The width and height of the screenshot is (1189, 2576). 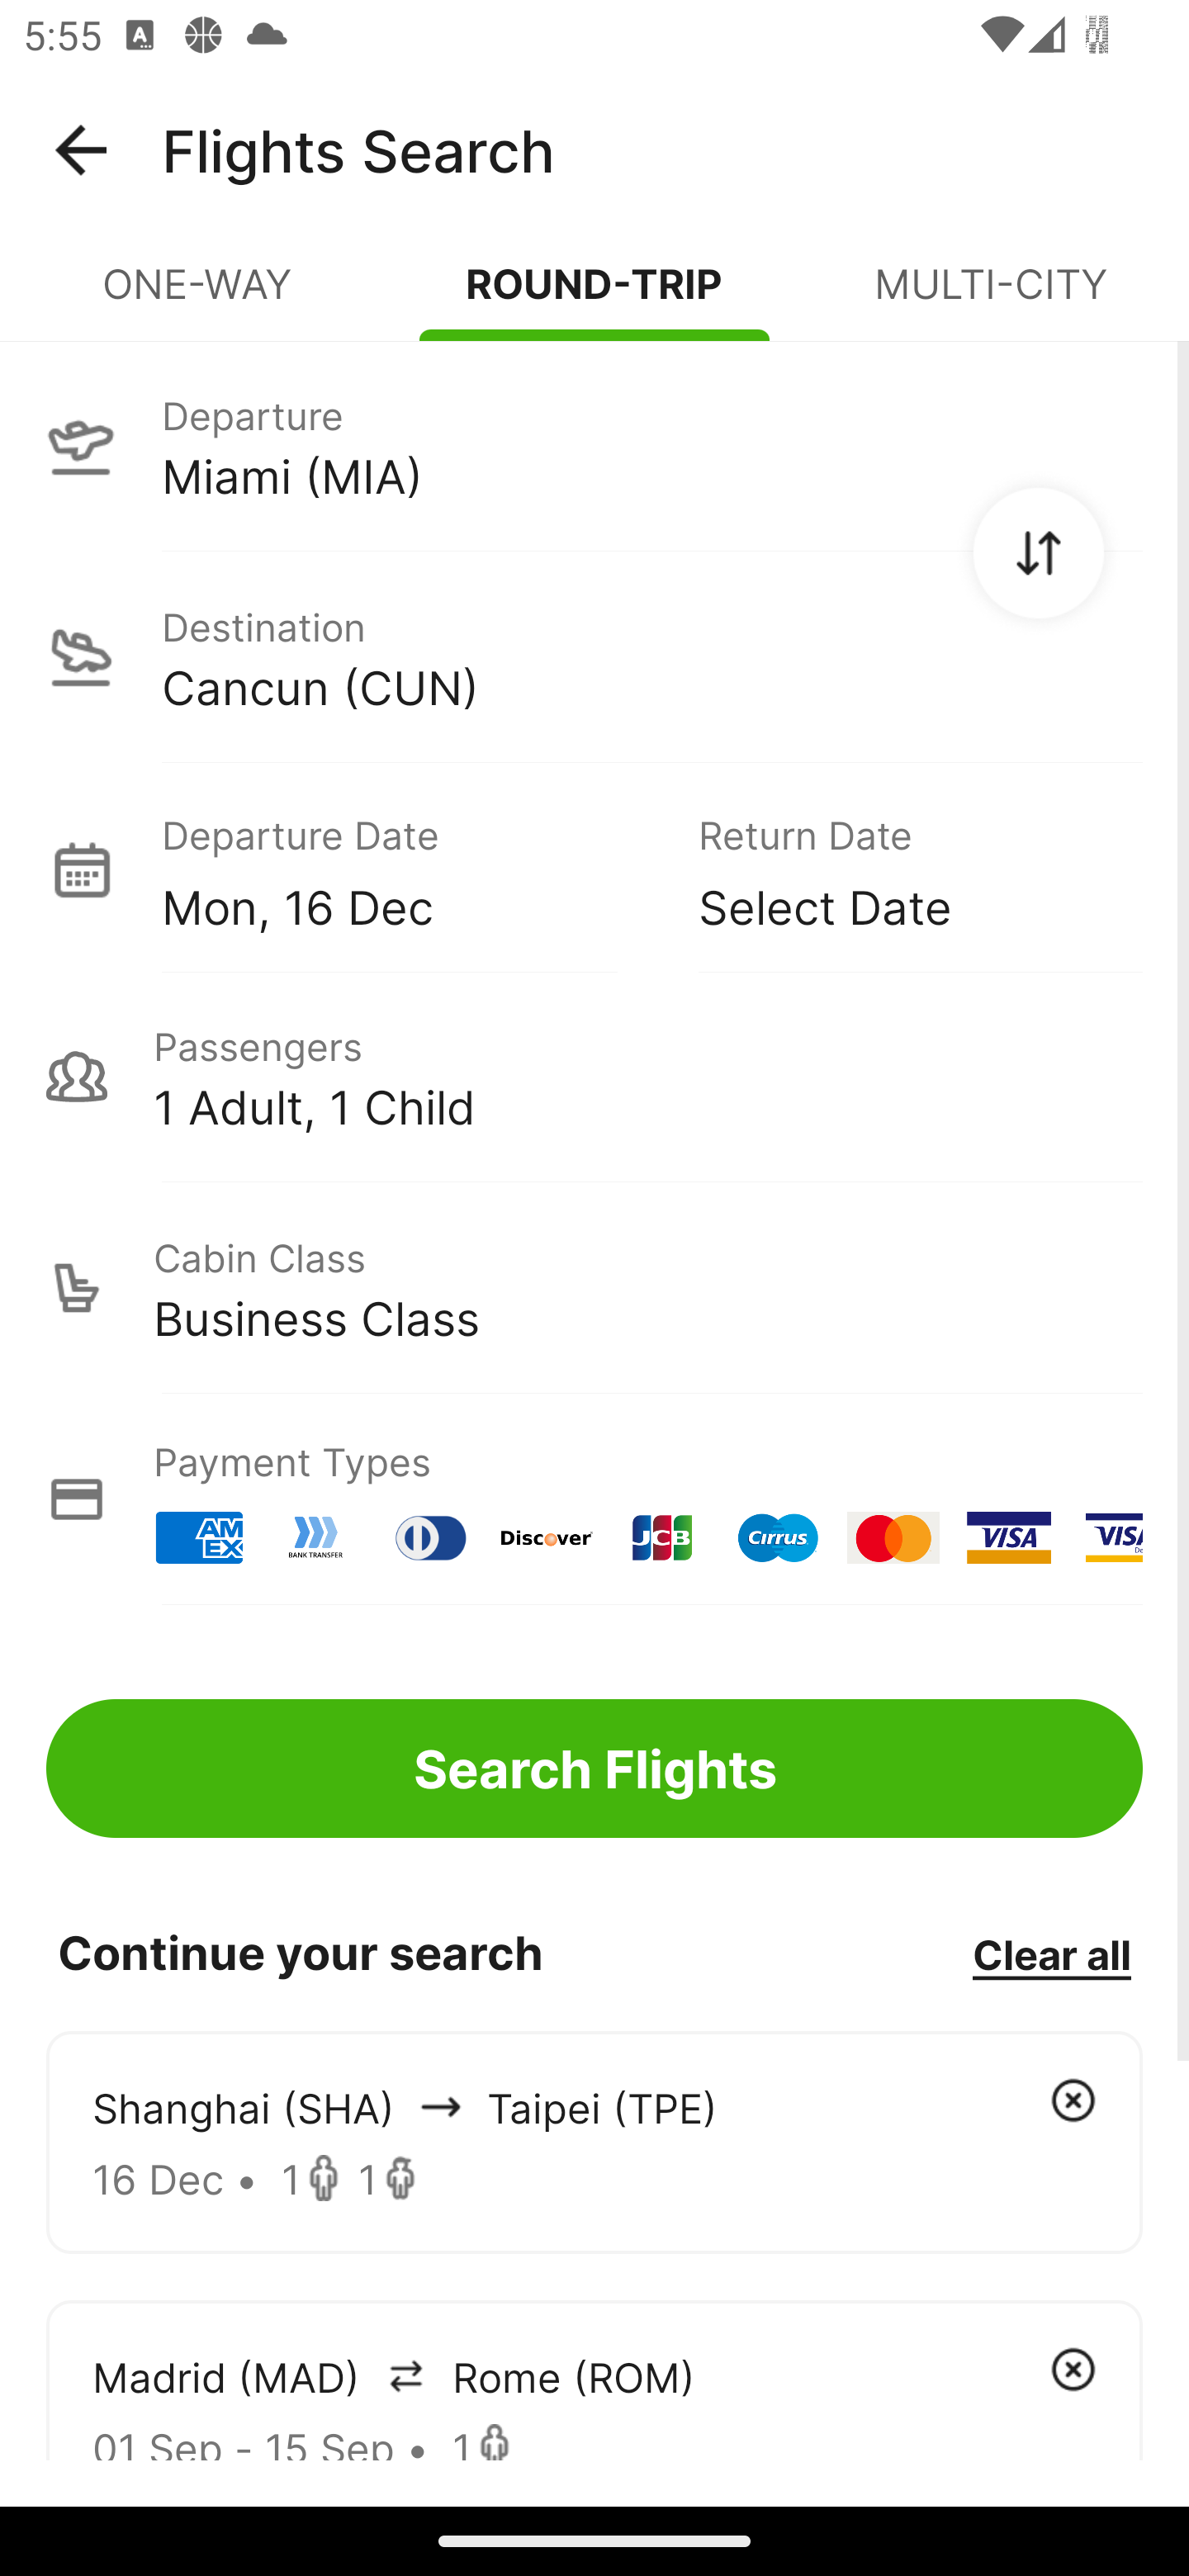 What do you see at coordinates (198, 297) in the screenshot?
I see `ONE-WAY` at bounding box center [198, 297].